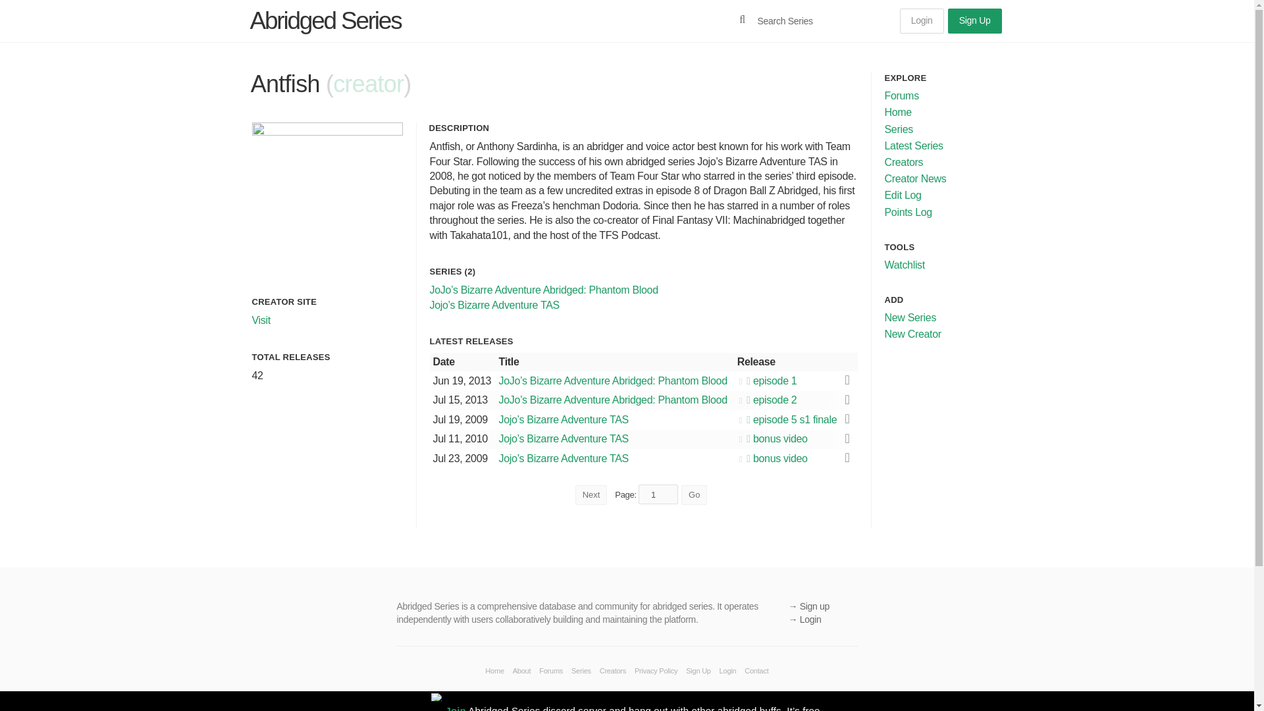  I want to click on Release Information, so click(740, 381).